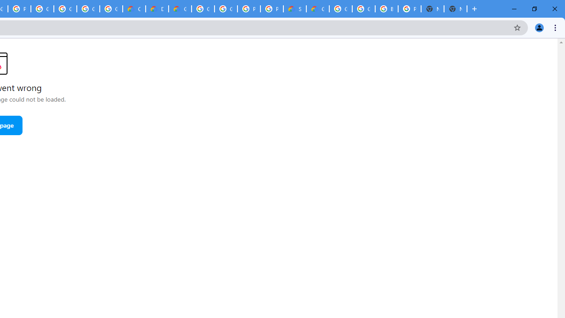 The height and width of the screenshot is (318, 565). I want to click on Support Hub | Google Cloud, so click(295, 9).